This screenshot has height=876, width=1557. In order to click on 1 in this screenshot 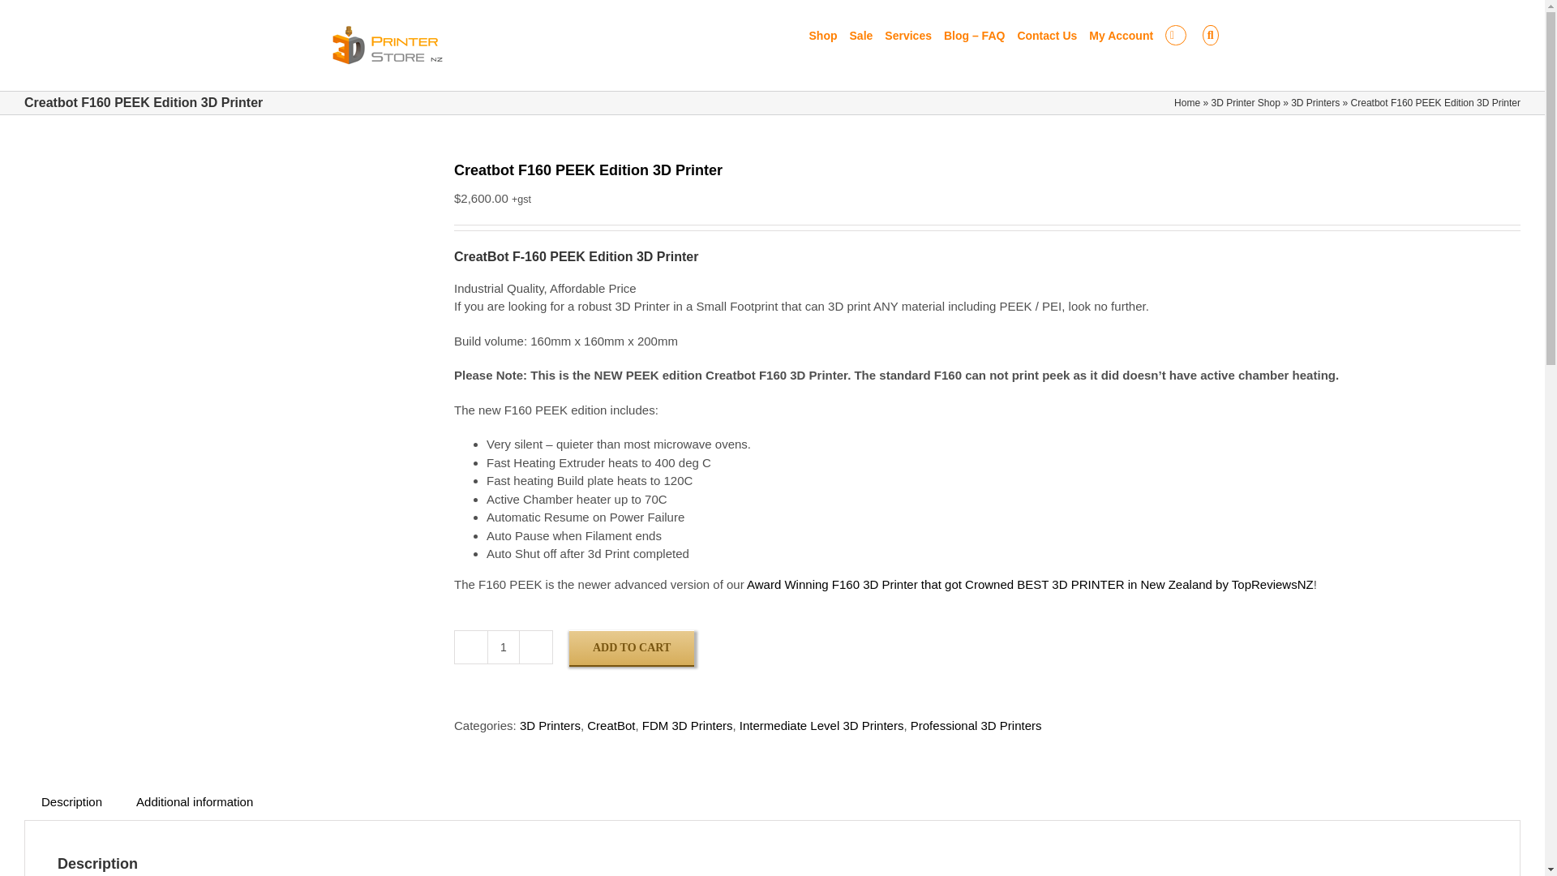, I will do `click(503, 646)`.